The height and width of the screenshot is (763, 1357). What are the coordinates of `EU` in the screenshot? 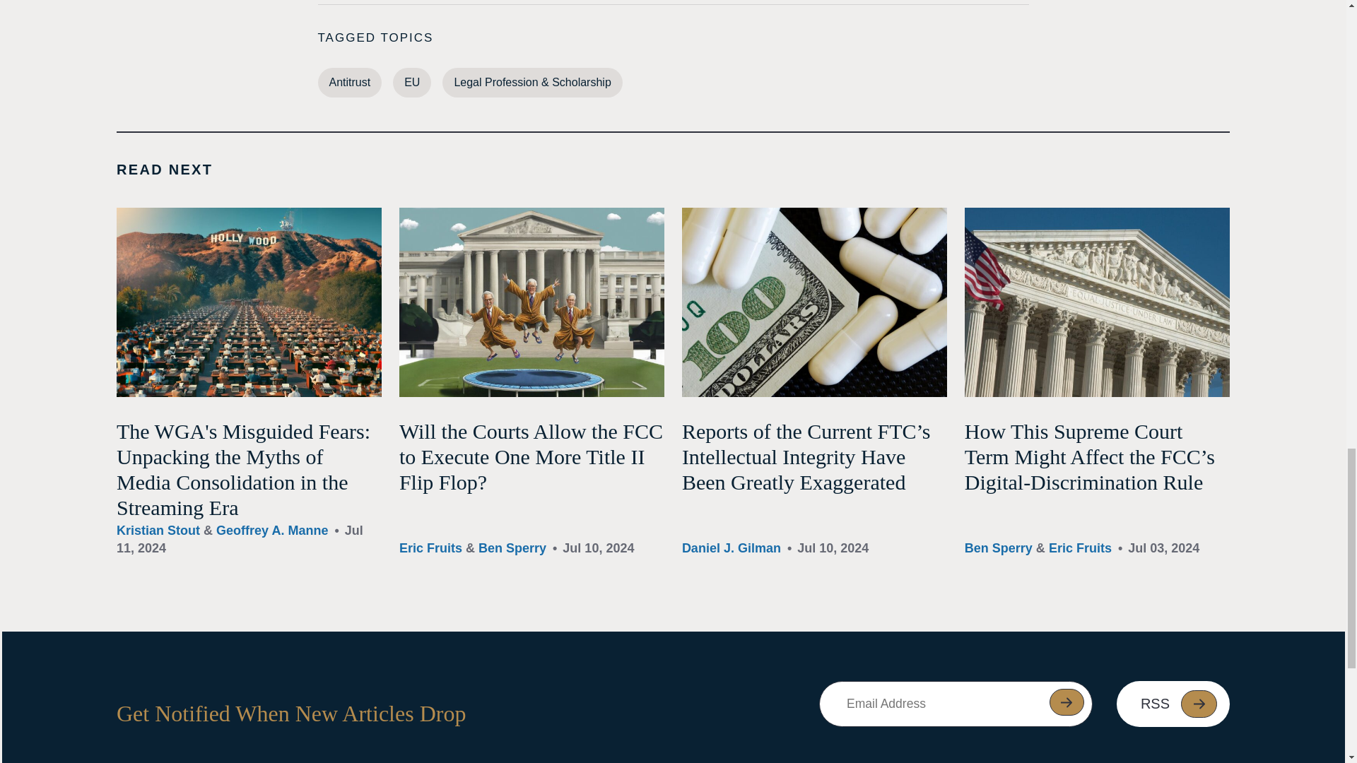 It's located at (412, 83).